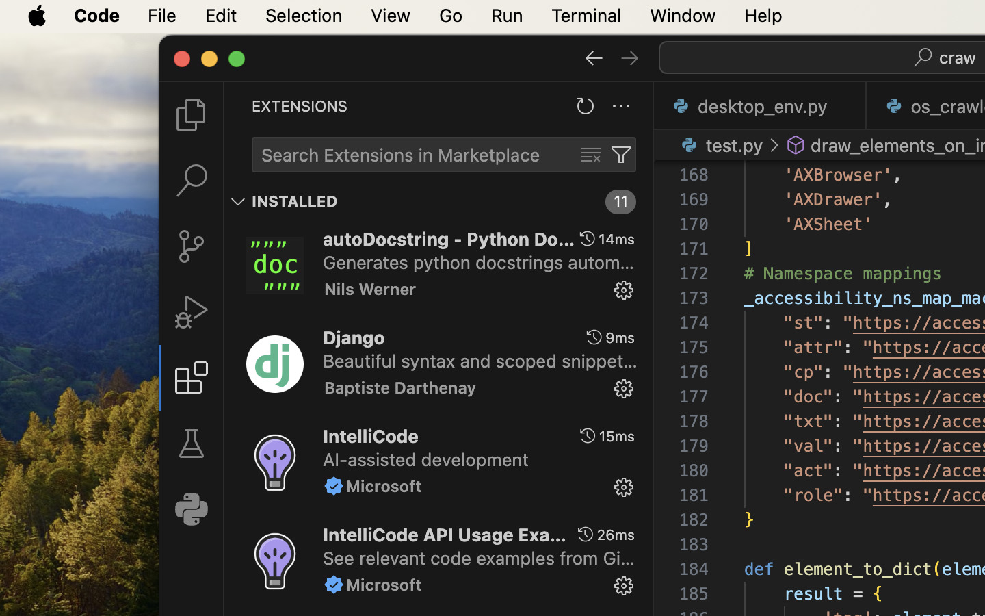 Image resolution: width=985 pixels, height=616 pixels. What do you see at coordinates (624, 290) in the screenshot?
I see `` at bounding box center [624, 290].